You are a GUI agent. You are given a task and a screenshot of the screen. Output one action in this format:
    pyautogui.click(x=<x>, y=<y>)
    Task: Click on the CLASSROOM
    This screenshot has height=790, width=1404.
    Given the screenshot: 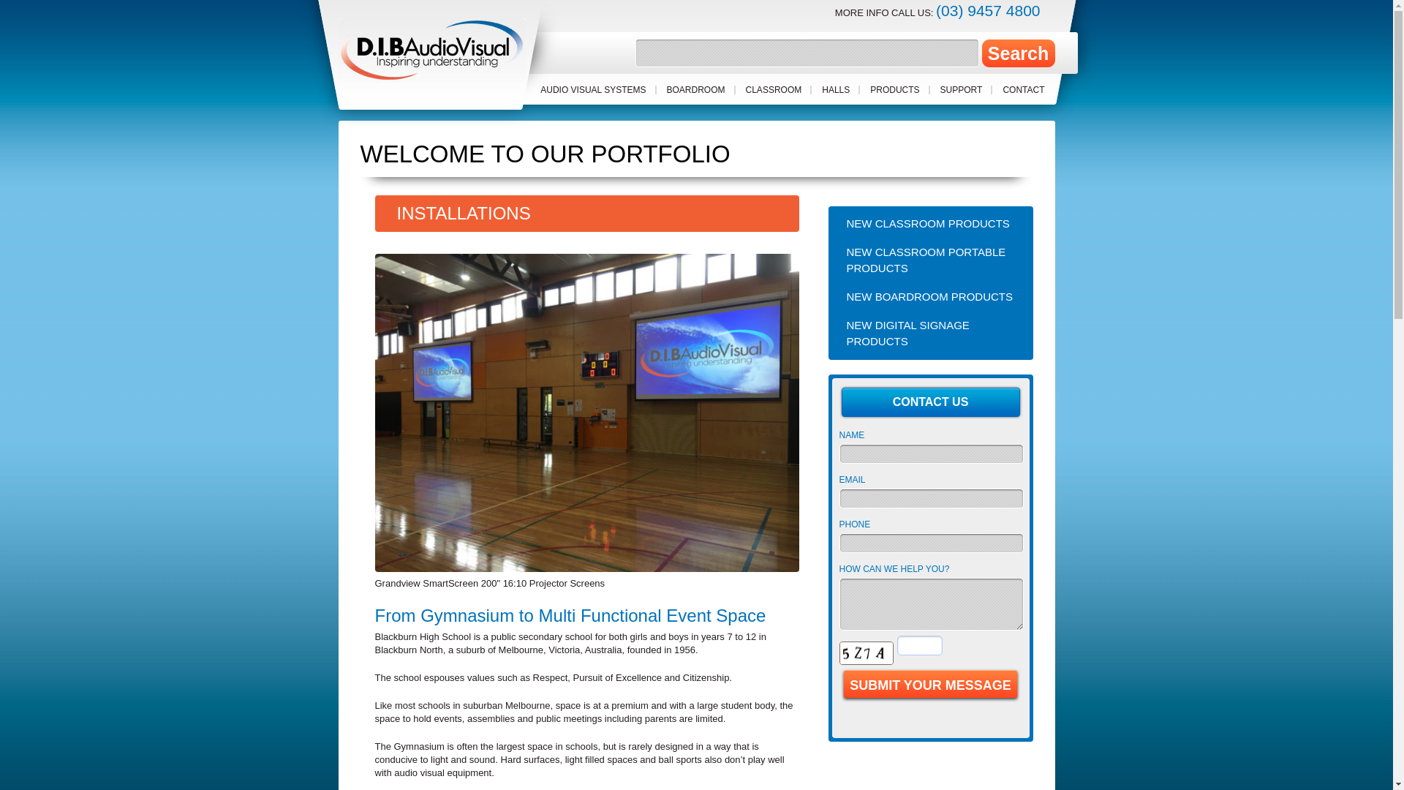 What is the action you would take?
    pyautogui.click(x=774, y=90)
    